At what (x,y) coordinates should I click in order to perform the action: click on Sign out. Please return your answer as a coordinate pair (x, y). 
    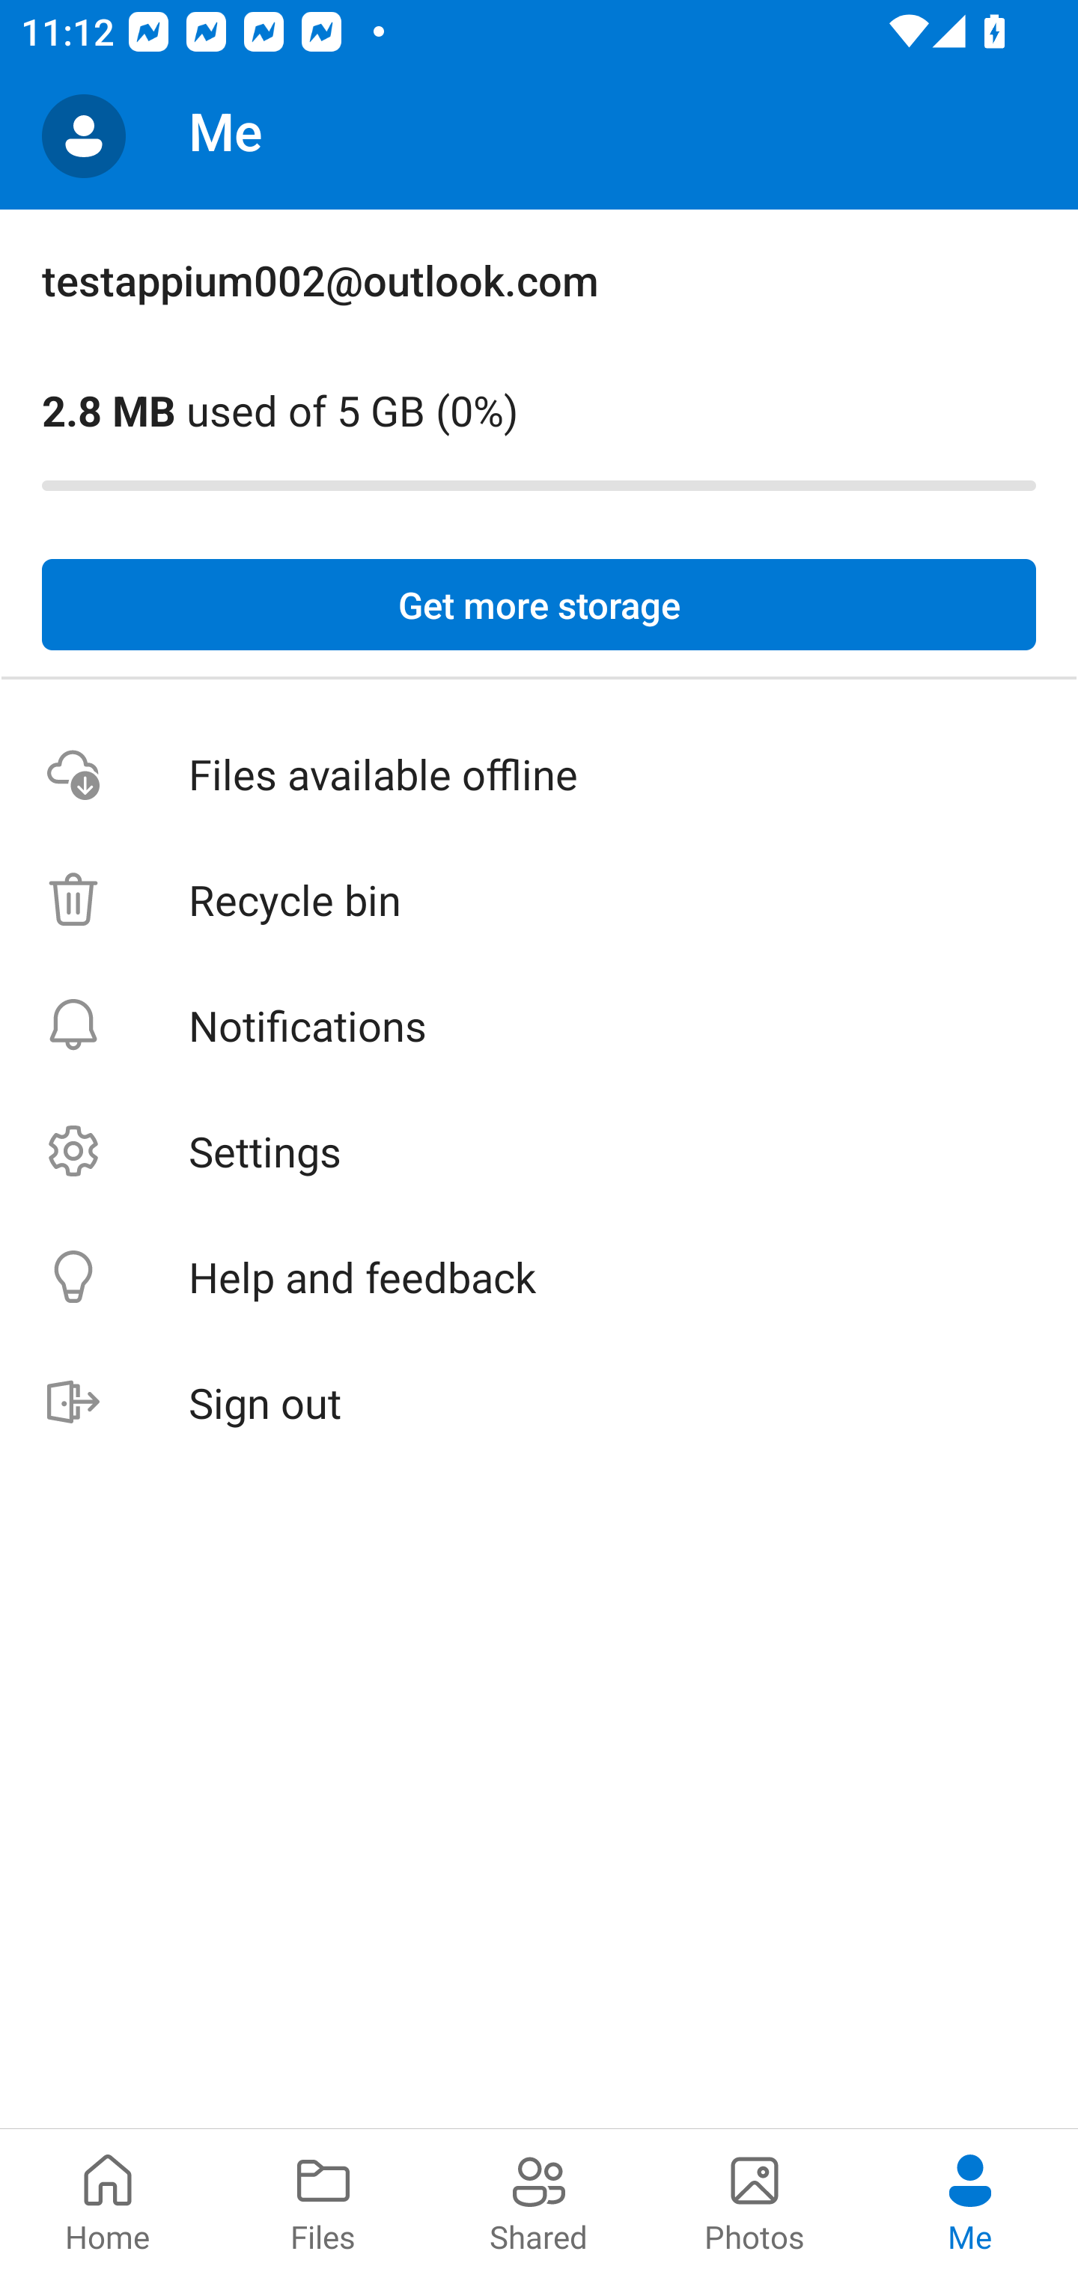
    Looking at the image, I should click on (539, 1402).